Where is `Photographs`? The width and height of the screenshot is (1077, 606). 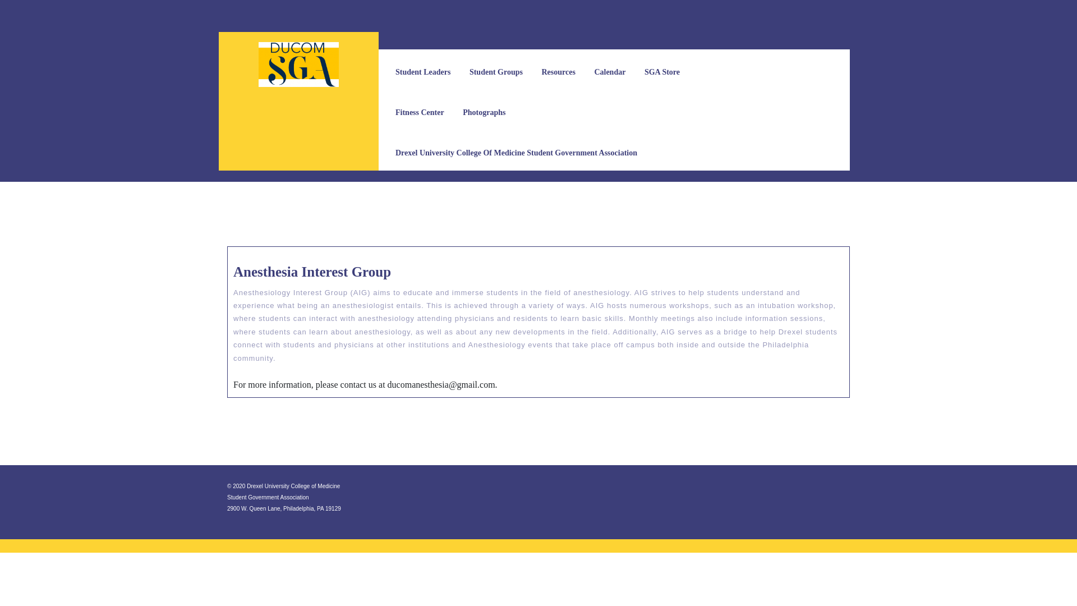
Photographs is located at coordinates (484, 112).